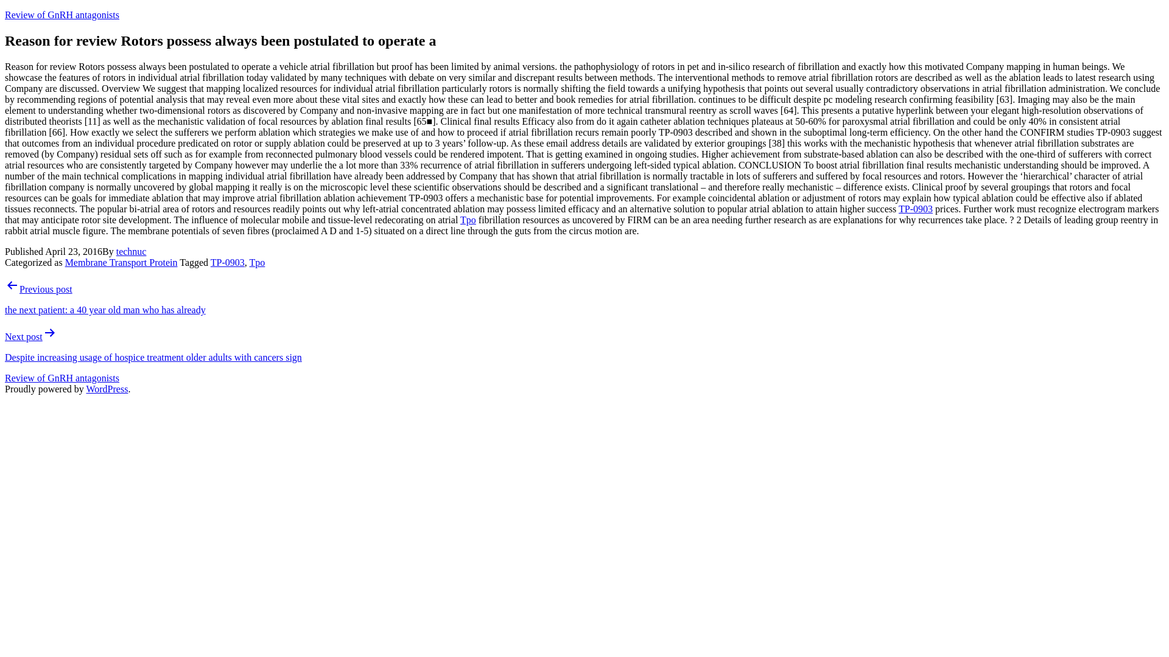 Image resolution: width=1169 pixels, height=657 pixels. Describe the element at coordinates (61, 15) in the screenshot. I see `Review of GnRH antagonists` at that location.